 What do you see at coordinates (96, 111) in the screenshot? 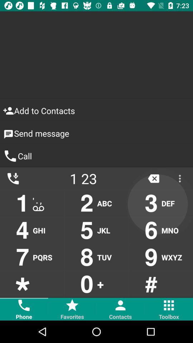
I see `swipe to add to contacts` at bounding box center [96, 111].